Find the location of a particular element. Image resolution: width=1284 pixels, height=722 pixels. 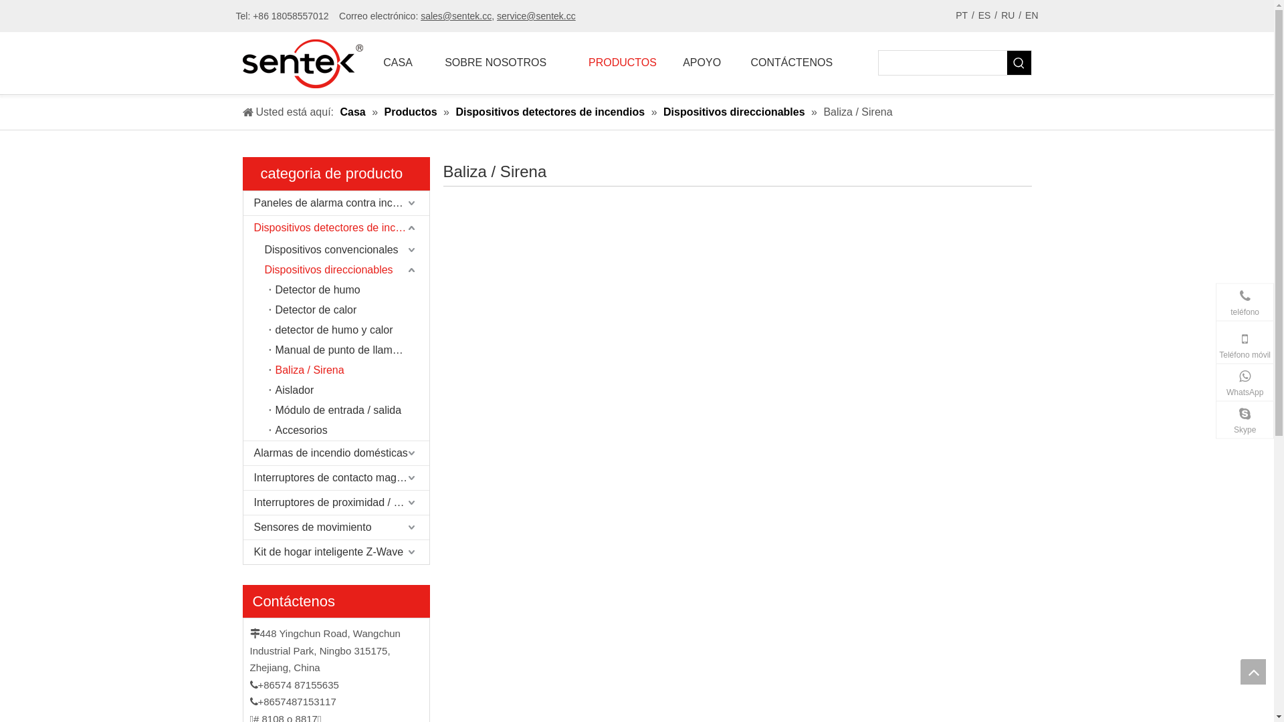

Sensores de movimiento is located at coordinates (336, 527).